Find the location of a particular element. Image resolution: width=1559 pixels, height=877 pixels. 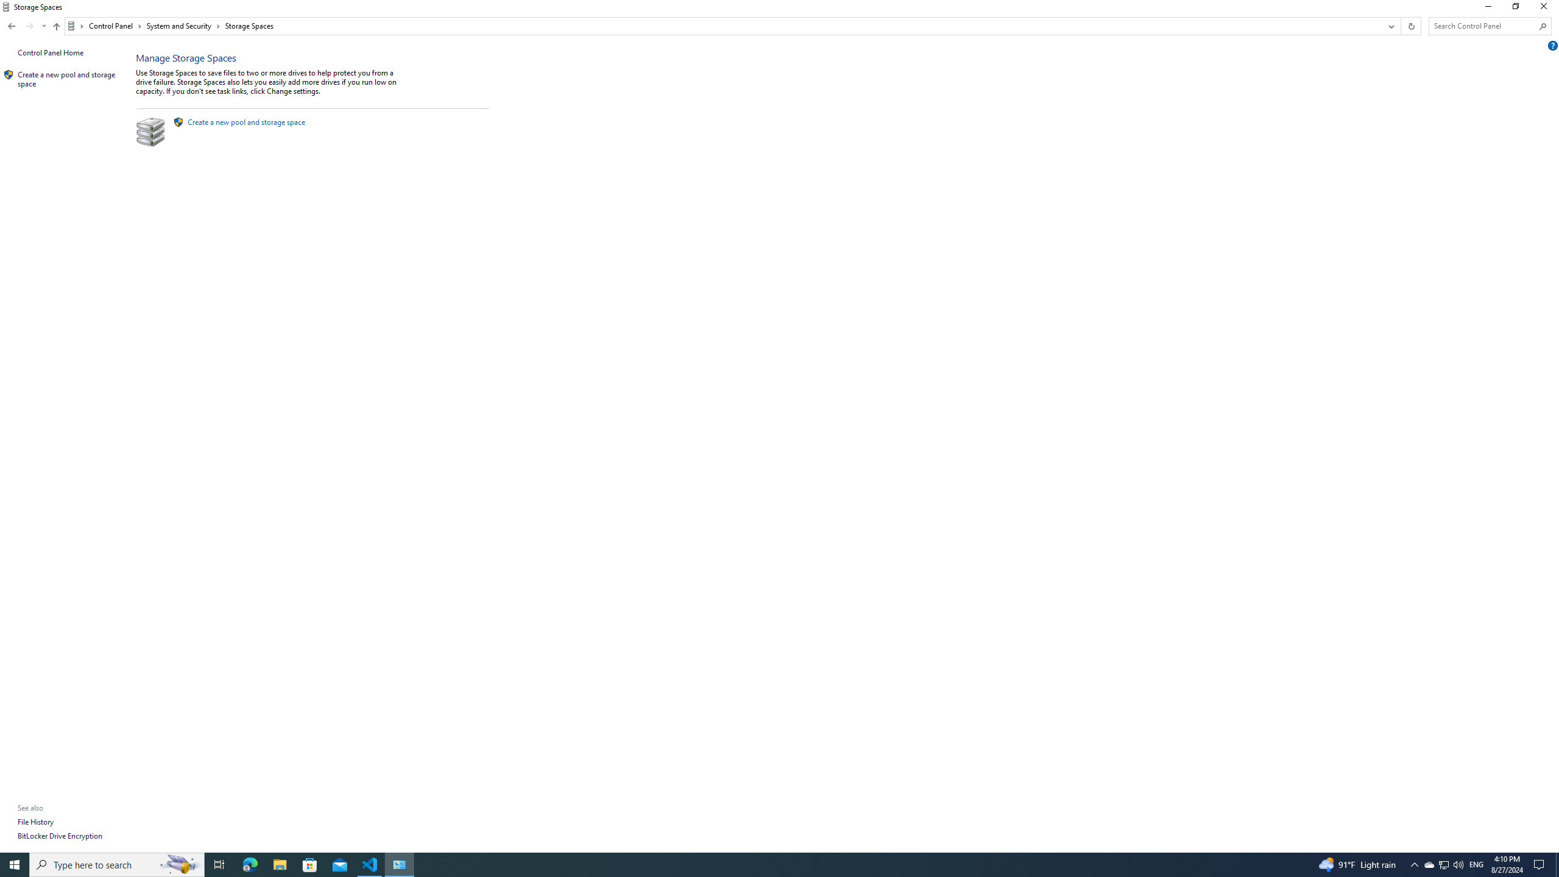

Search is located at coordinates (1543, 26).